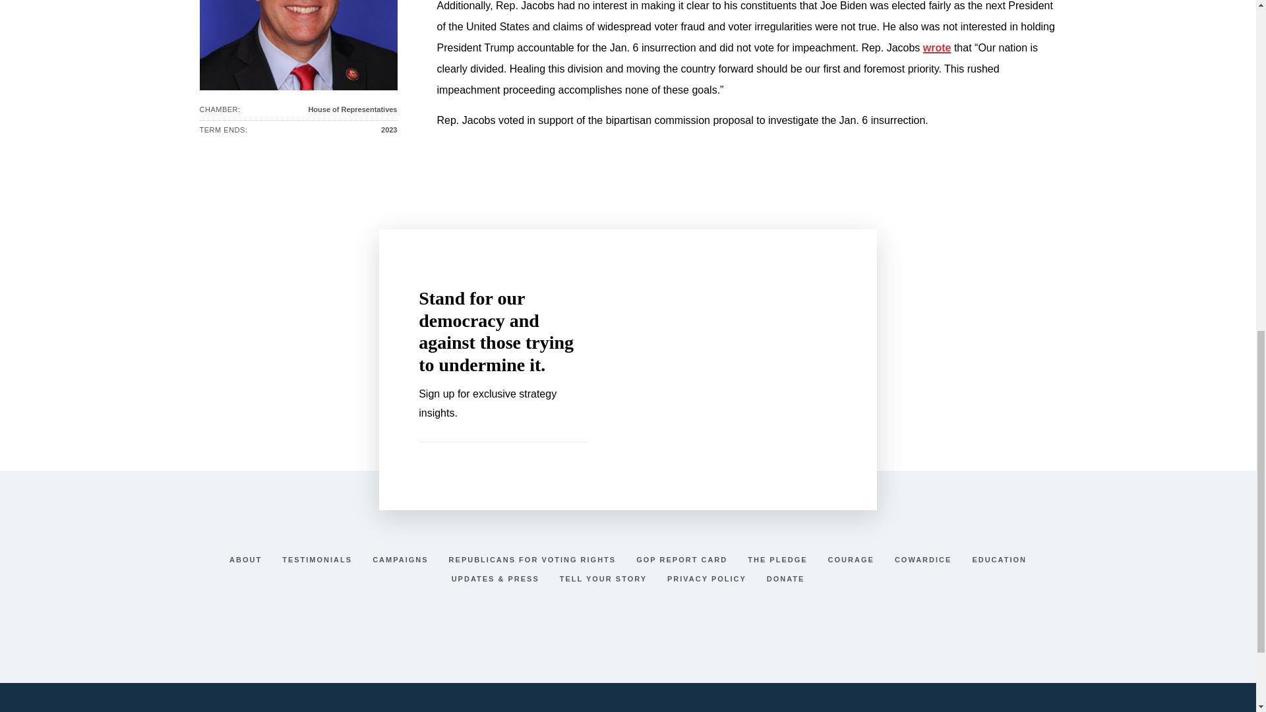  What do you see at coordinates (604, 579) in the screenshot?
I see `TELL YOUR STORY` at bounding box center [604, 579].